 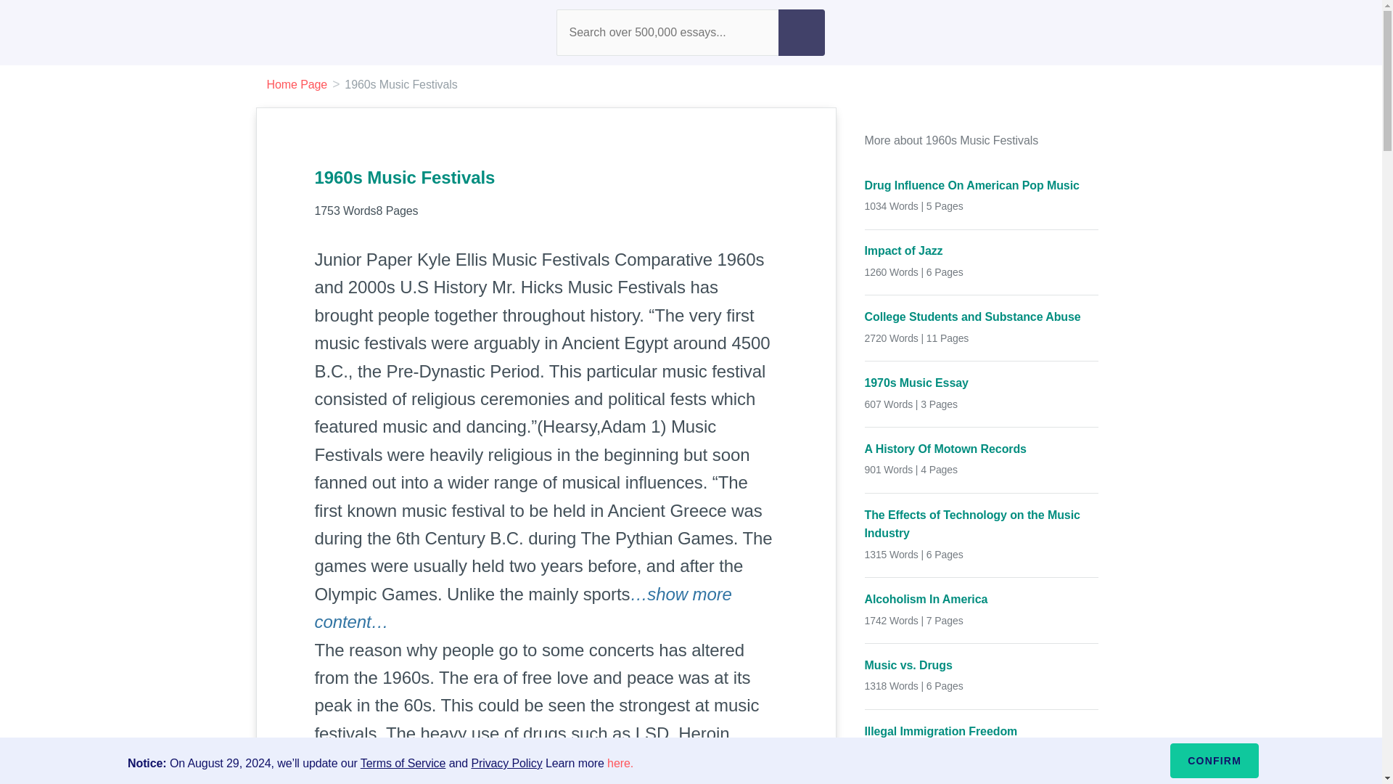 I want to click on Illegal Immigration Freedom, so click(x=982, y=730).